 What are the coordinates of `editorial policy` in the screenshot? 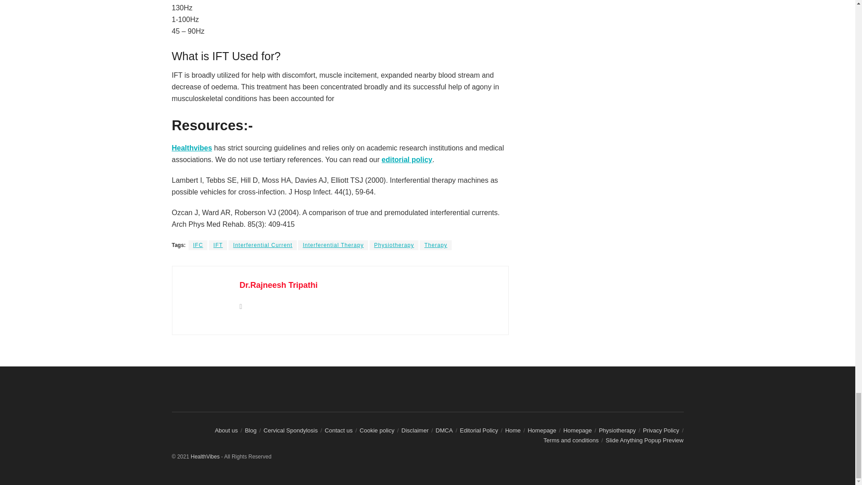 It's located at (407, 159).